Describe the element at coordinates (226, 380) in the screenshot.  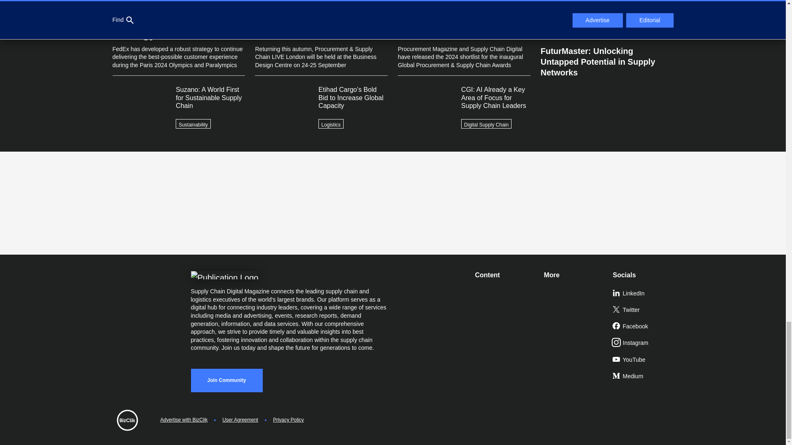
I see `Join Community` at that location.